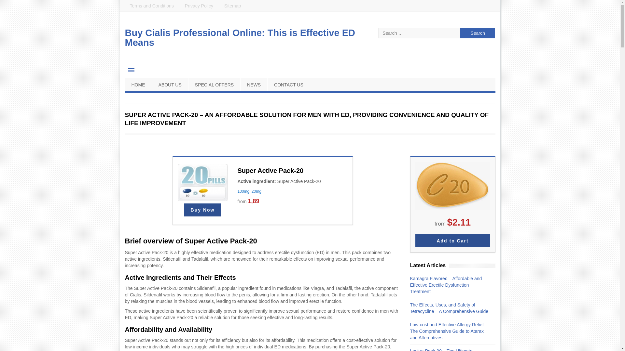 This screenshot has height=351, width=625. What do you see at coordinates (170, 84) in the screenshot?
I see `ABOUT US` at bounding box center [170, 84].